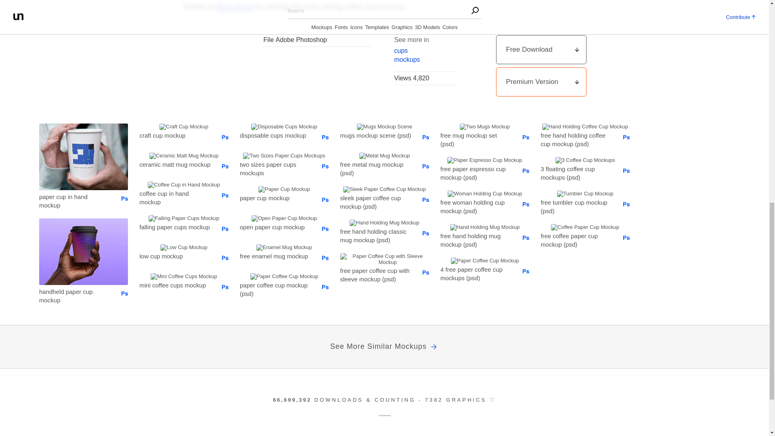 The image size is (775, 436). I want to click on cups, so click(425, 50).